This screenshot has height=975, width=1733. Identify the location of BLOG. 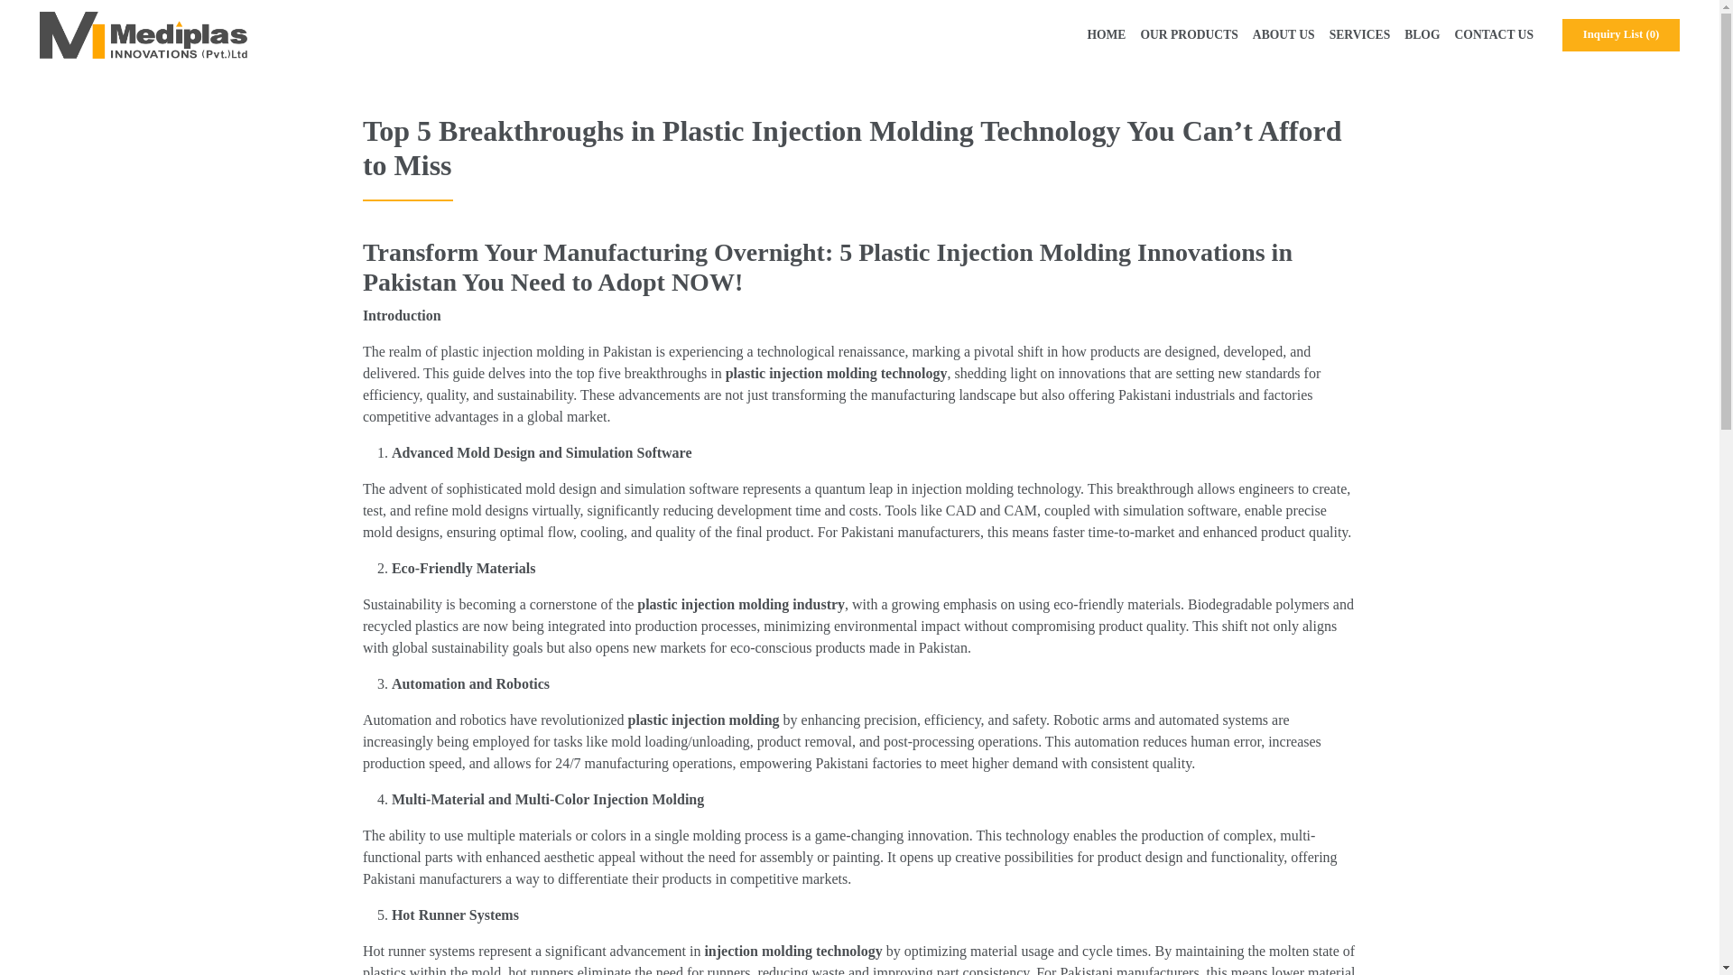
(1422, 34).